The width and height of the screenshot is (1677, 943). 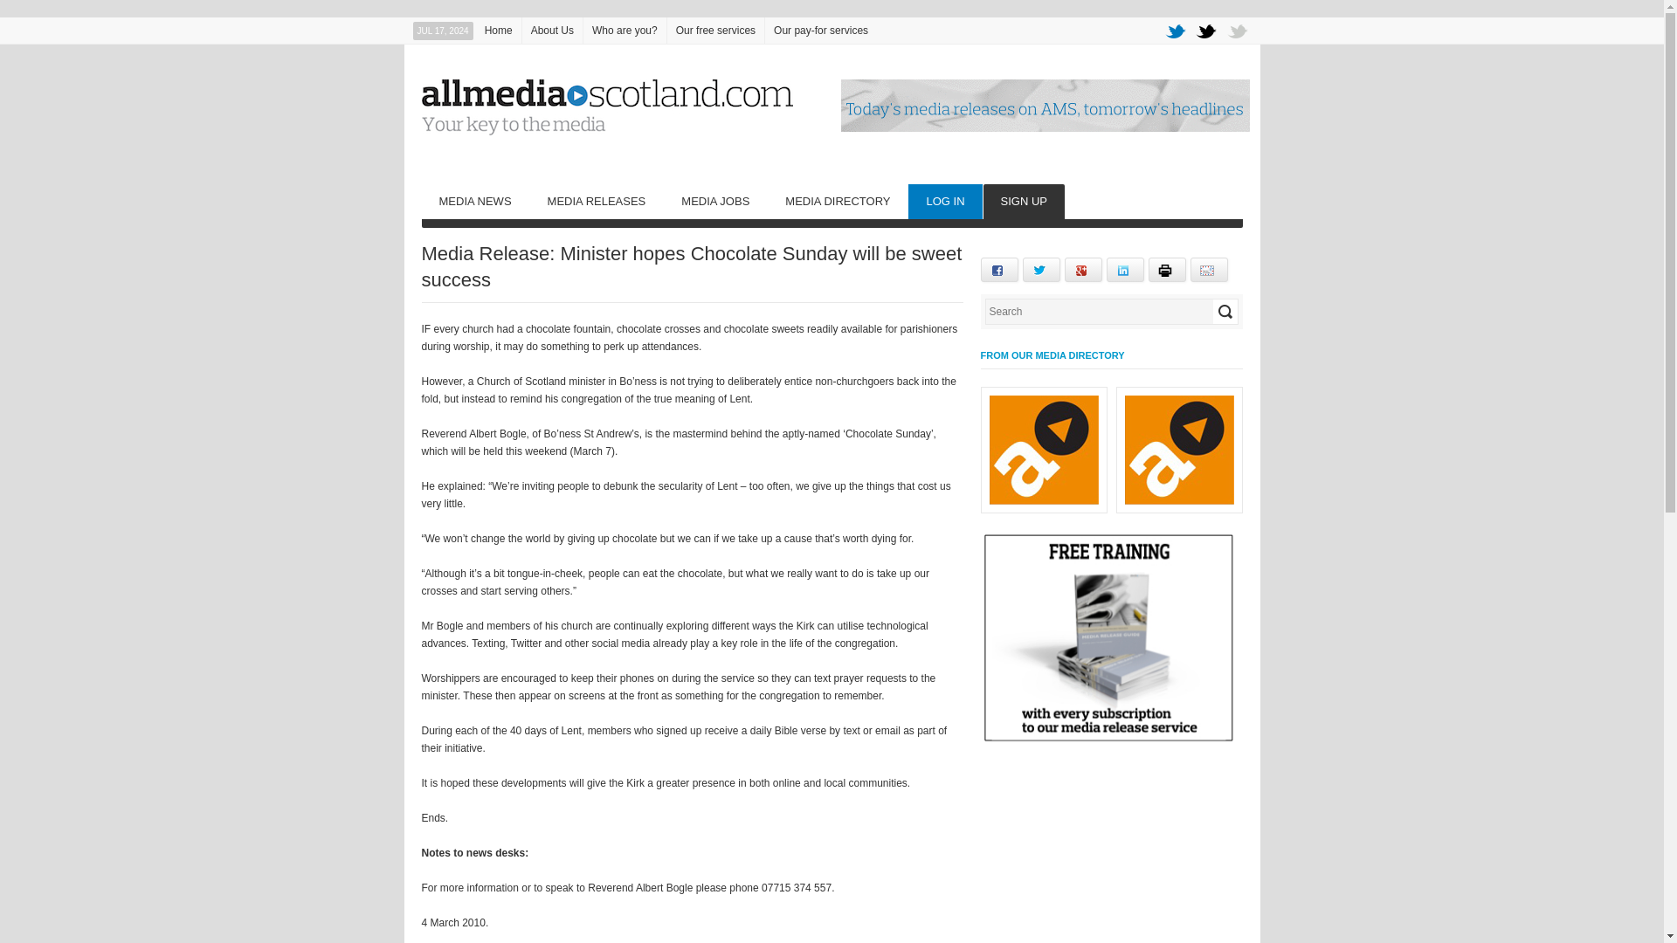 What do you see at coordinates (552, 30) in the screenshot?
I see `About Us` at bounding box center [552, 30].